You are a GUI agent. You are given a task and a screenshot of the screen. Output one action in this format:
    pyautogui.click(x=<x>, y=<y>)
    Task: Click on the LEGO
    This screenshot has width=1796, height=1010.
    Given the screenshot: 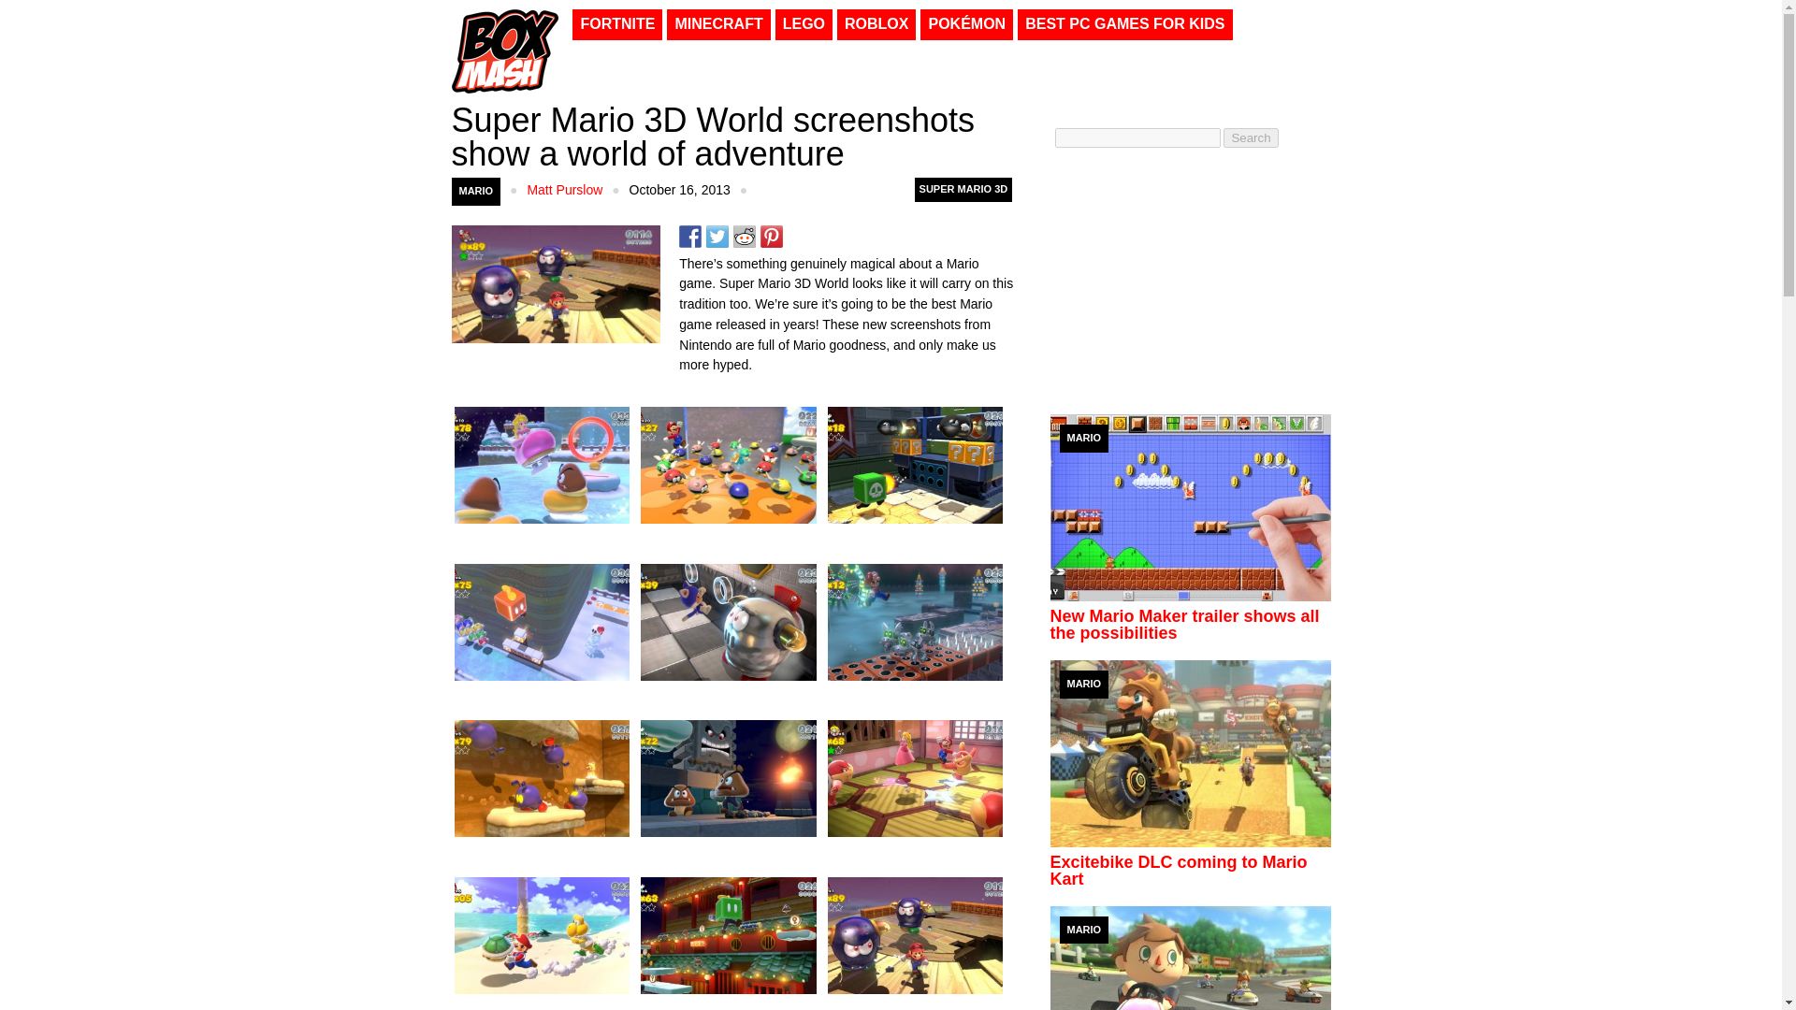 What is the action you would take?
    pyautogui.click(x=804, y=24)
    